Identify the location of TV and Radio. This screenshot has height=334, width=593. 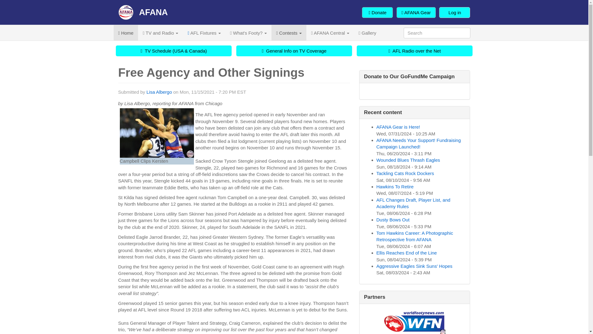
(160, 33).